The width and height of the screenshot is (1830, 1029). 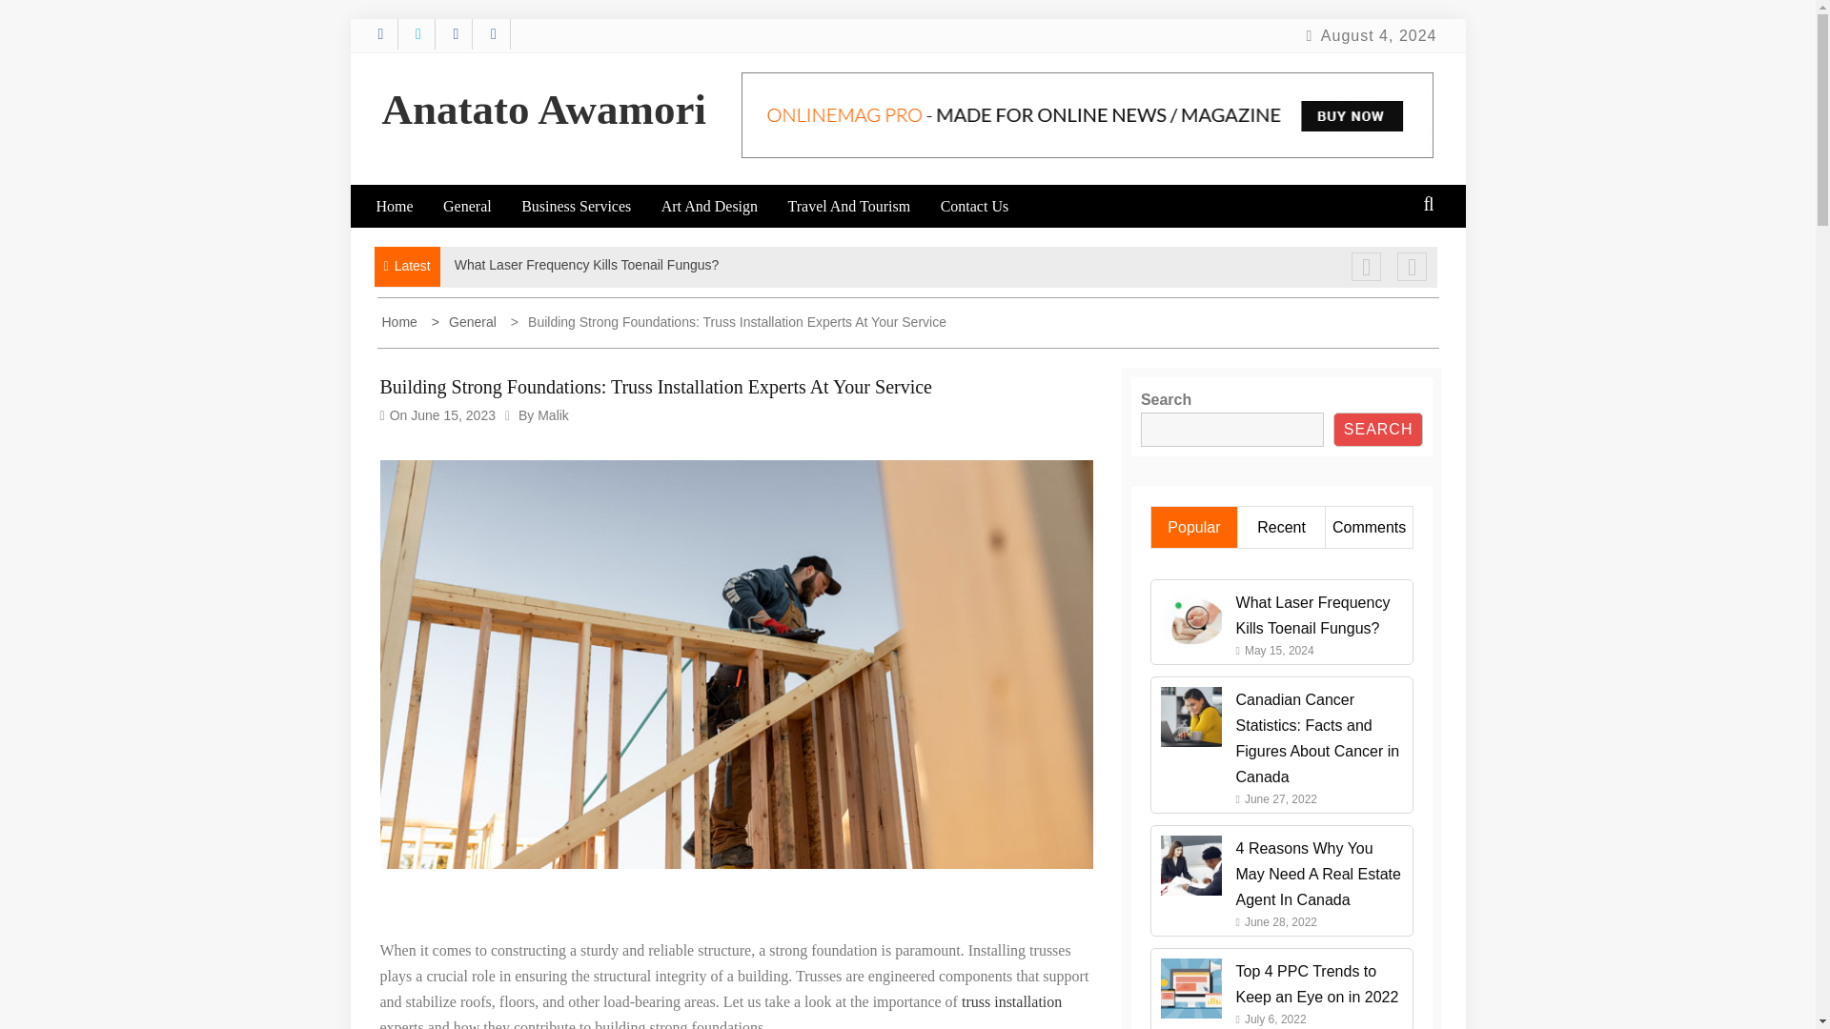 I want to click on Business Services, so click(x=589, y=206).